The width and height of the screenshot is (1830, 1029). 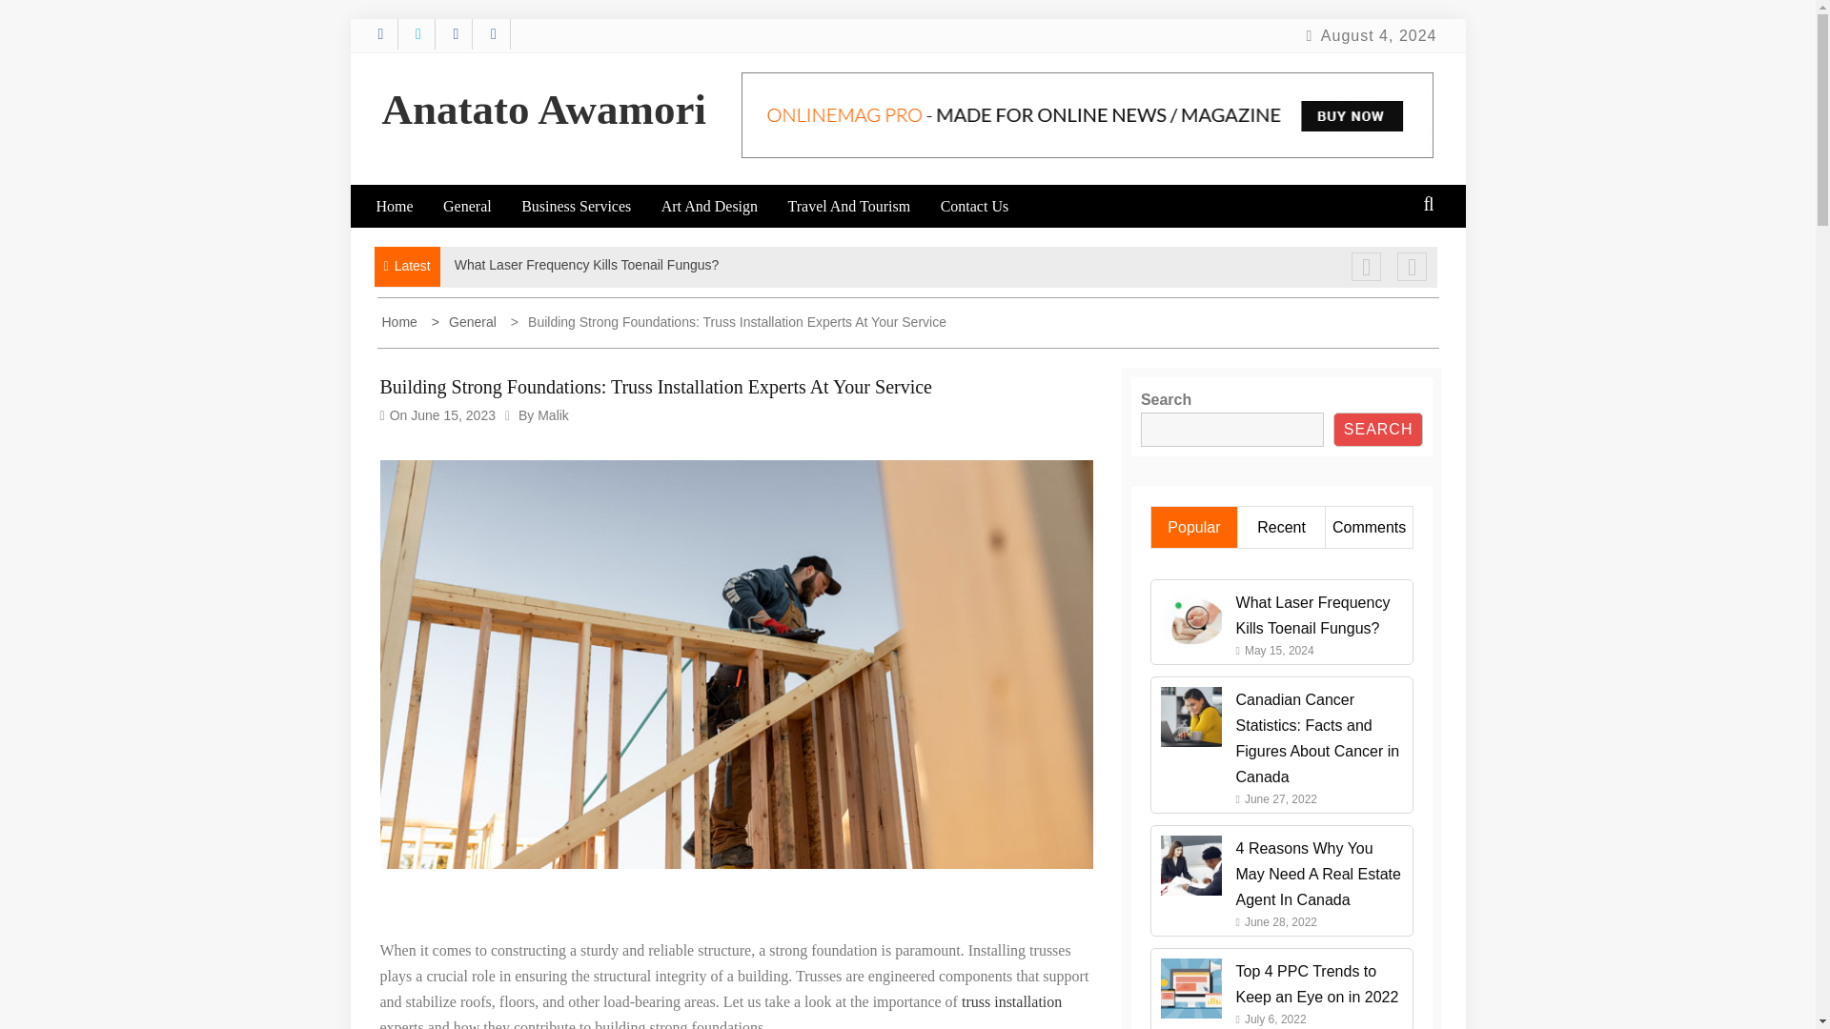 I want to click on Business Services, so click(x=589, y=206).